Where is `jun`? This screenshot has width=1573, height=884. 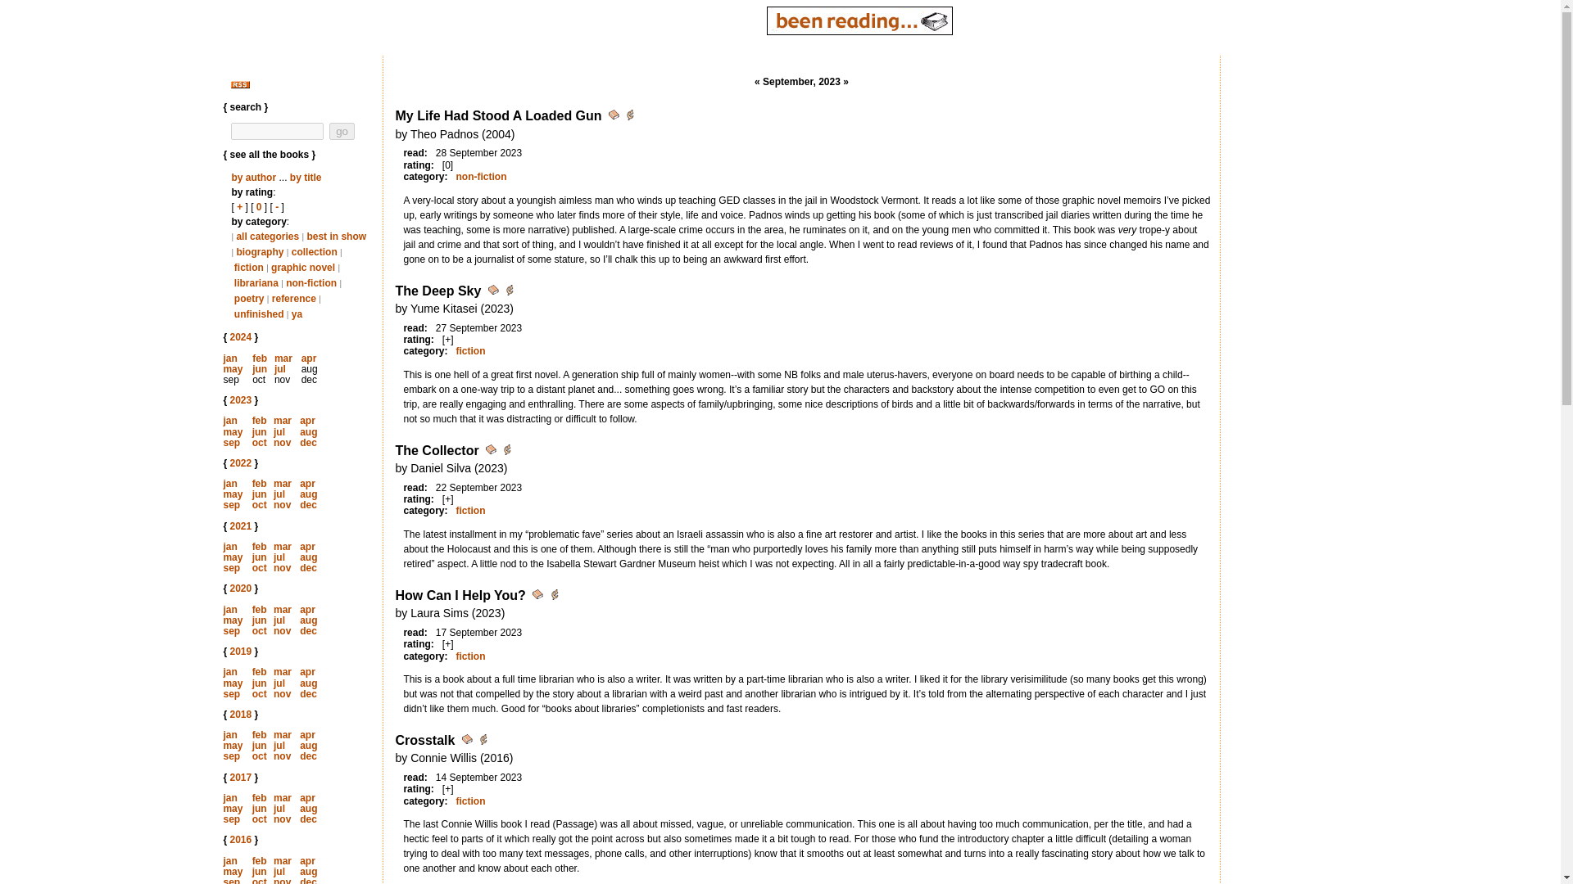 jun is located at coordinates (259, 431).